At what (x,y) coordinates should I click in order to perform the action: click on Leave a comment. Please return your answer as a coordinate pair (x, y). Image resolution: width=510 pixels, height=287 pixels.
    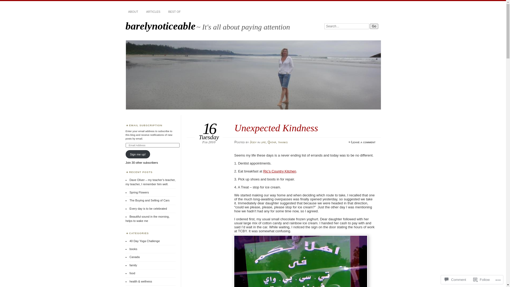
    Looking at the image, I should click on (363, 142).